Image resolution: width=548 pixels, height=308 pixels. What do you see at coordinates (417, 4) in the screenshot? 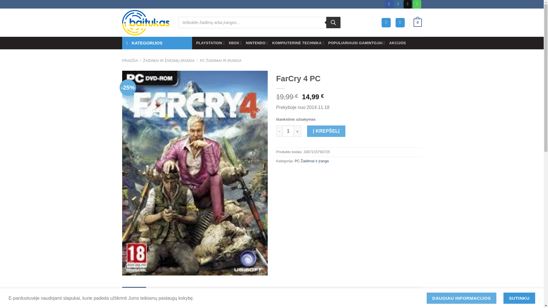
I see `Call us` at bounding box center [417, 4].